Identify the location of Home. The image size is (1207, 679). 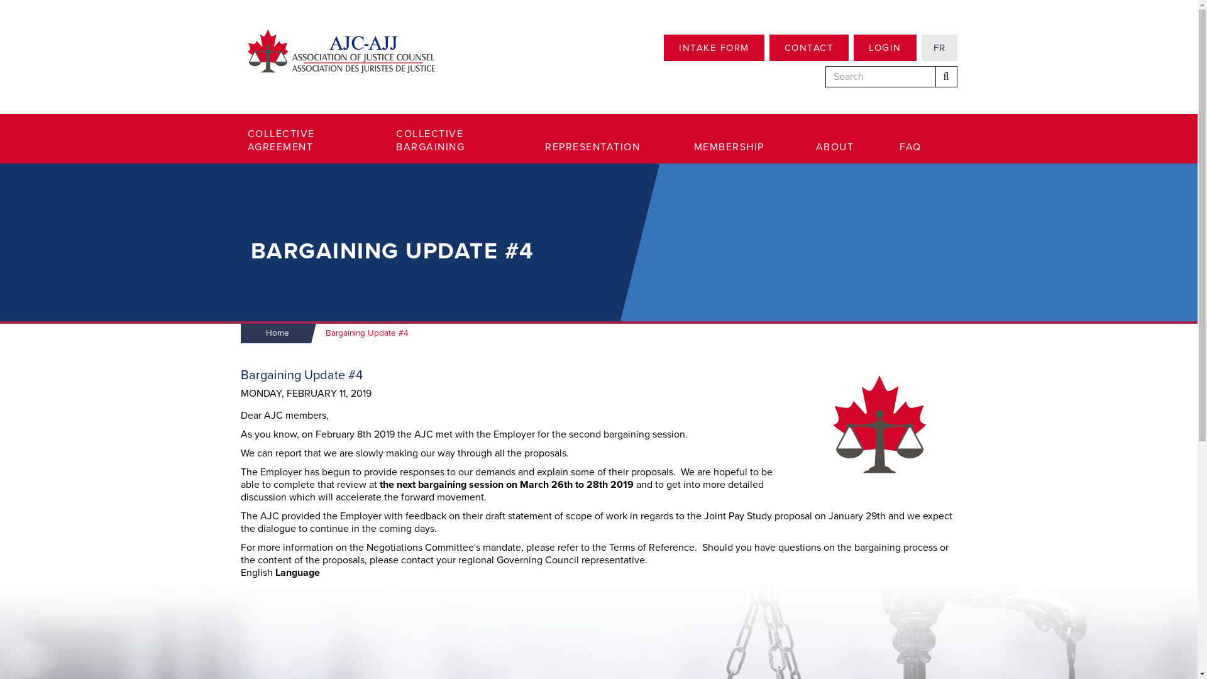
(339, 50).